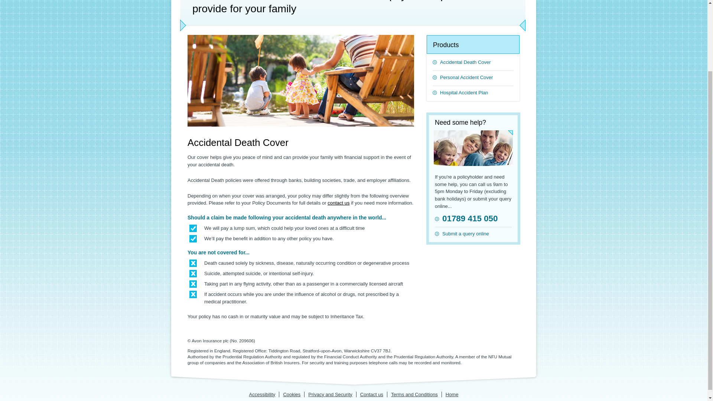 The width and height of the screenshot is (713, 401). Describe the element at coordinates (371, 394) in the screenshot. I see `Contact us` at that location.